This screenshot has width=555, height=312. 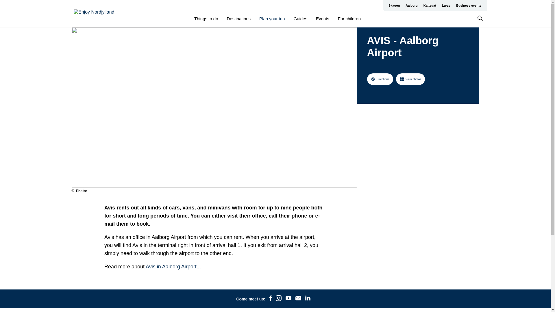 I want to click on Go to homepage, so click(x=97, y=14).